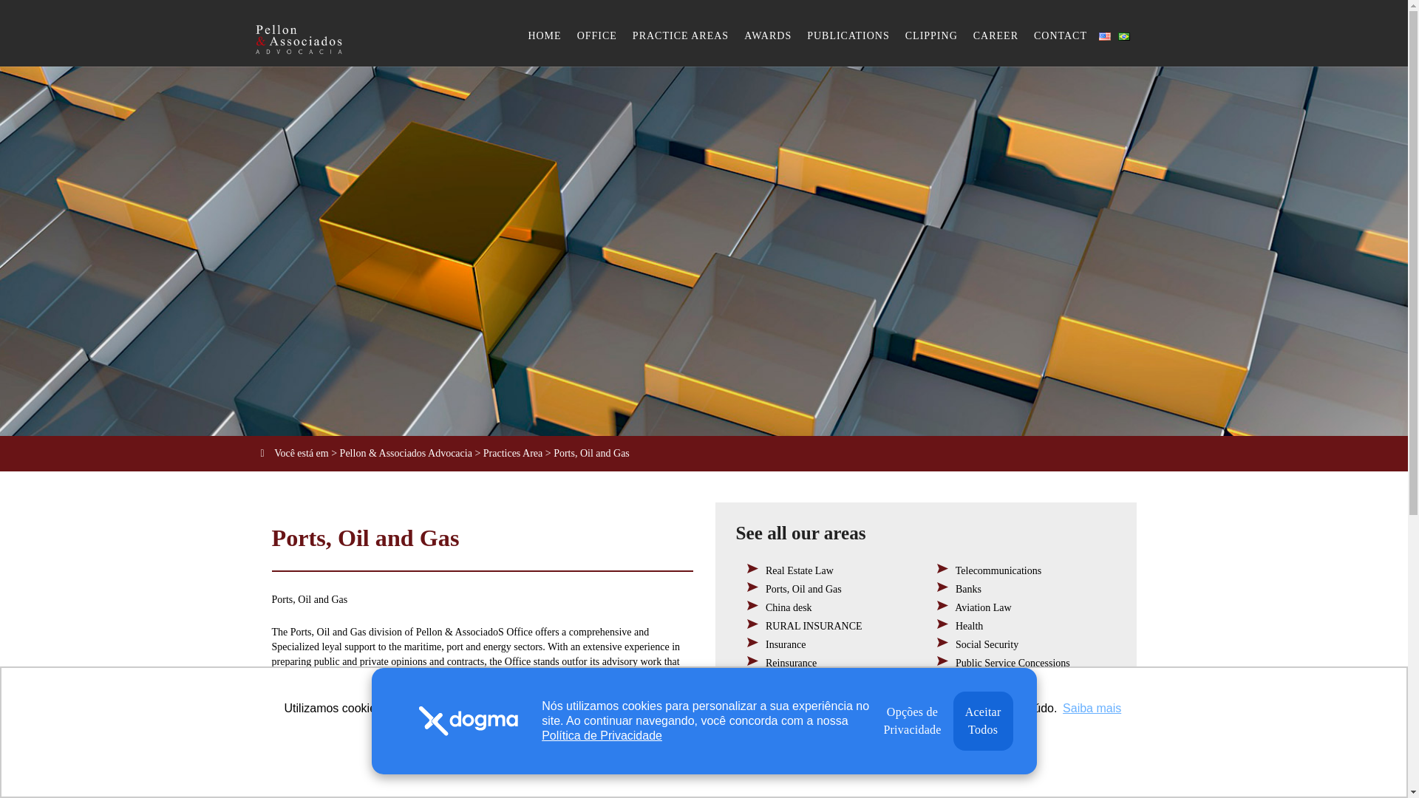  What do you see at coordinates (800, 570) in the screenshot?
I see `Real Estate Law` at bounding box center [800, 570].